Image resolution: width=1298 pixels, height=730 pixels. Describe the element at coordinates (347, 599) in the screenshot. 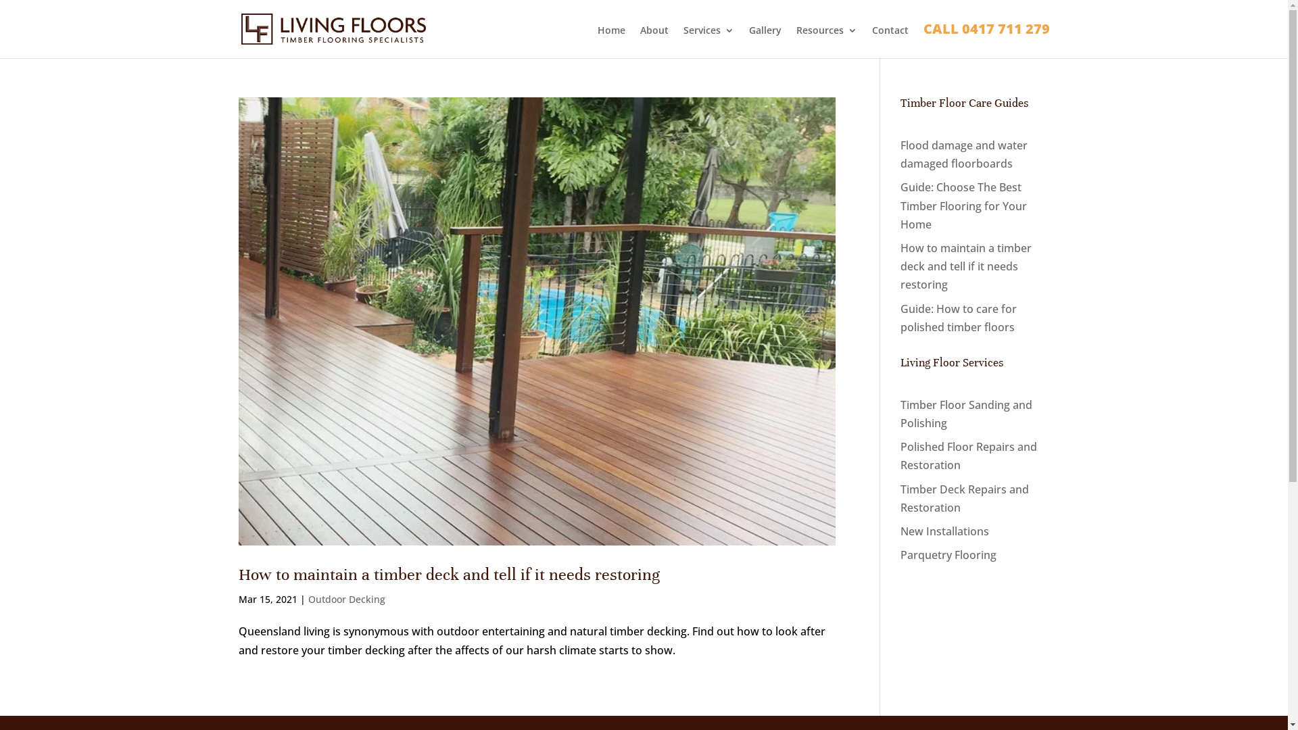

I see `Outdoor Decking` at that location.